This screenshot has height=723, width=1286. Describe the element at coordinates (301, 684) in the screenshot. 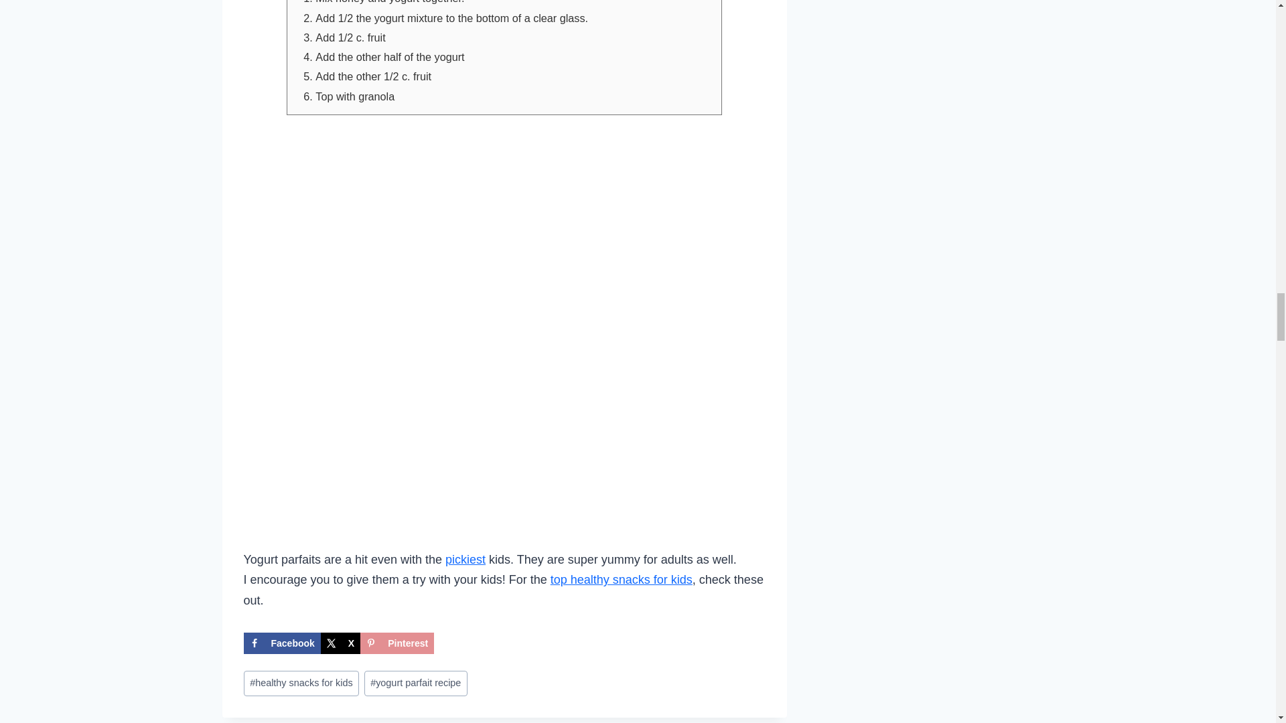

I see `healthy snacks for kids` at that location.